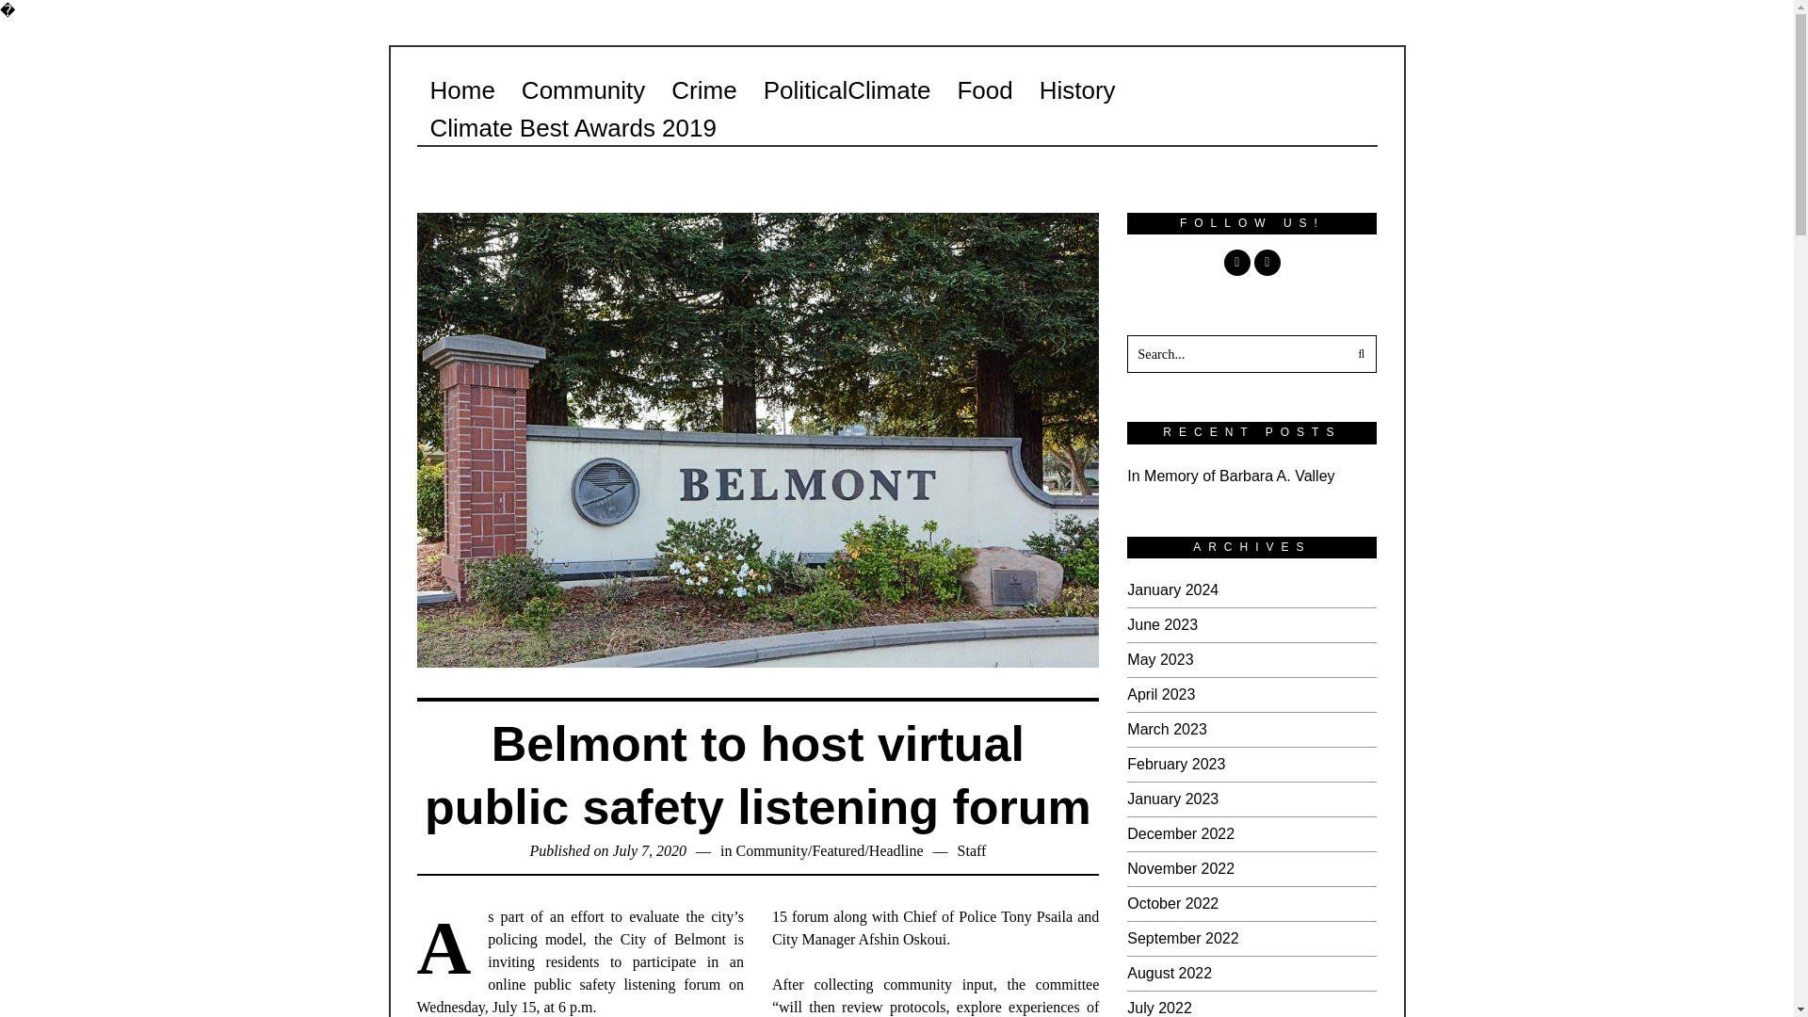 The height and width of the screenshot is (1017, 1808). Describe the element at coordinates (1158, 1008) in the screenshot. I see `July 2022` at that location.